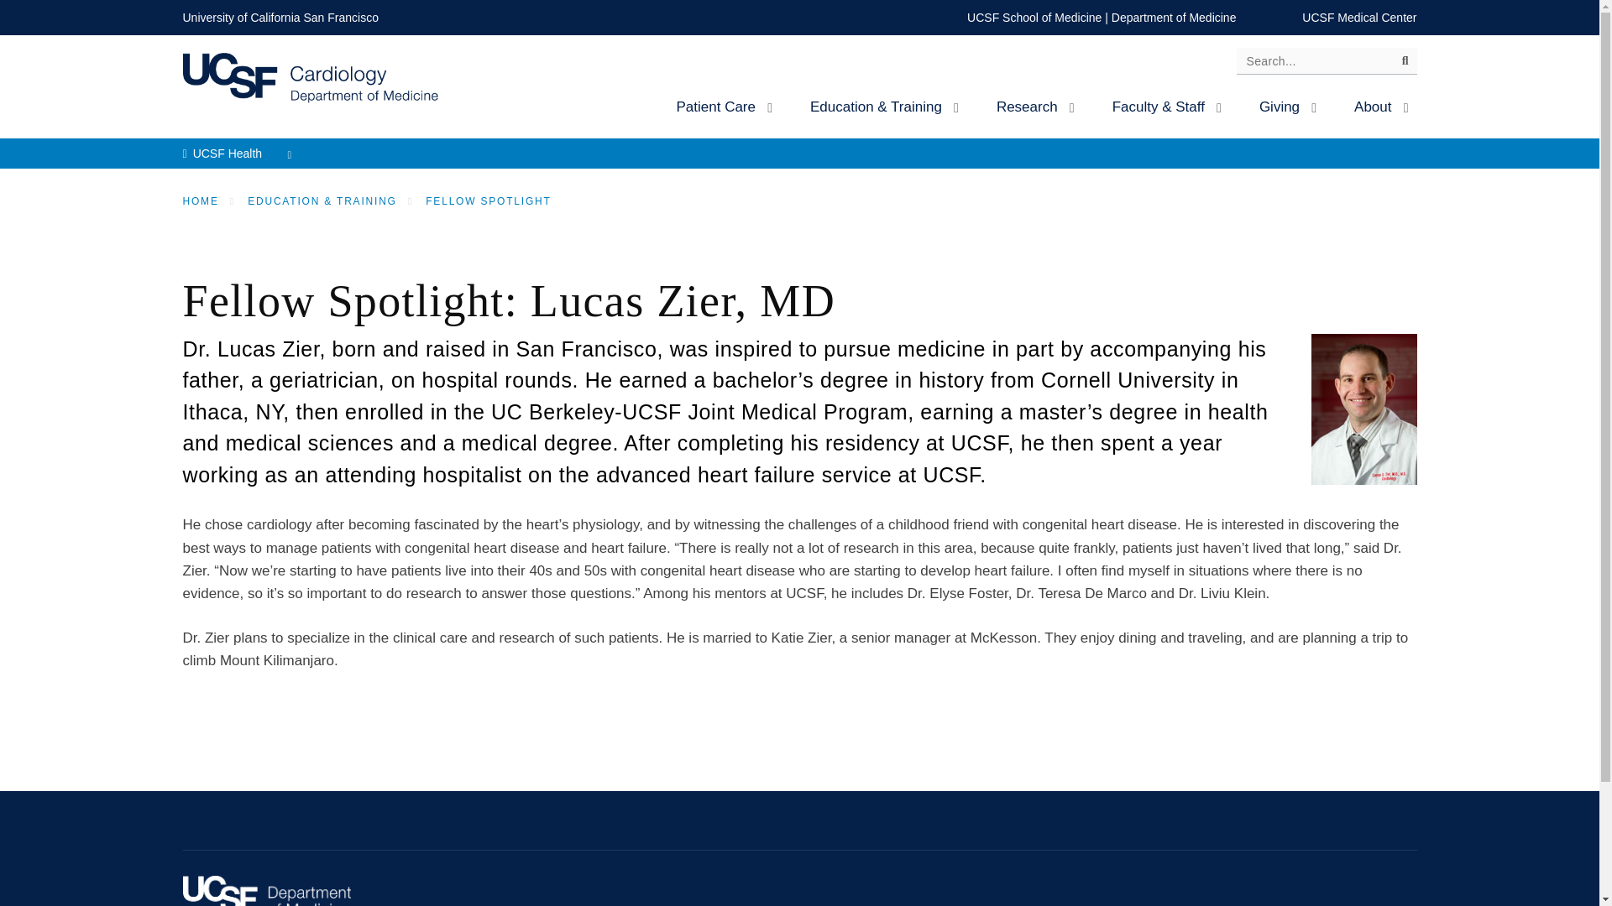  Describe the element at coordinates (1285, 107) in the screenshot. I see `Giving` at that location.